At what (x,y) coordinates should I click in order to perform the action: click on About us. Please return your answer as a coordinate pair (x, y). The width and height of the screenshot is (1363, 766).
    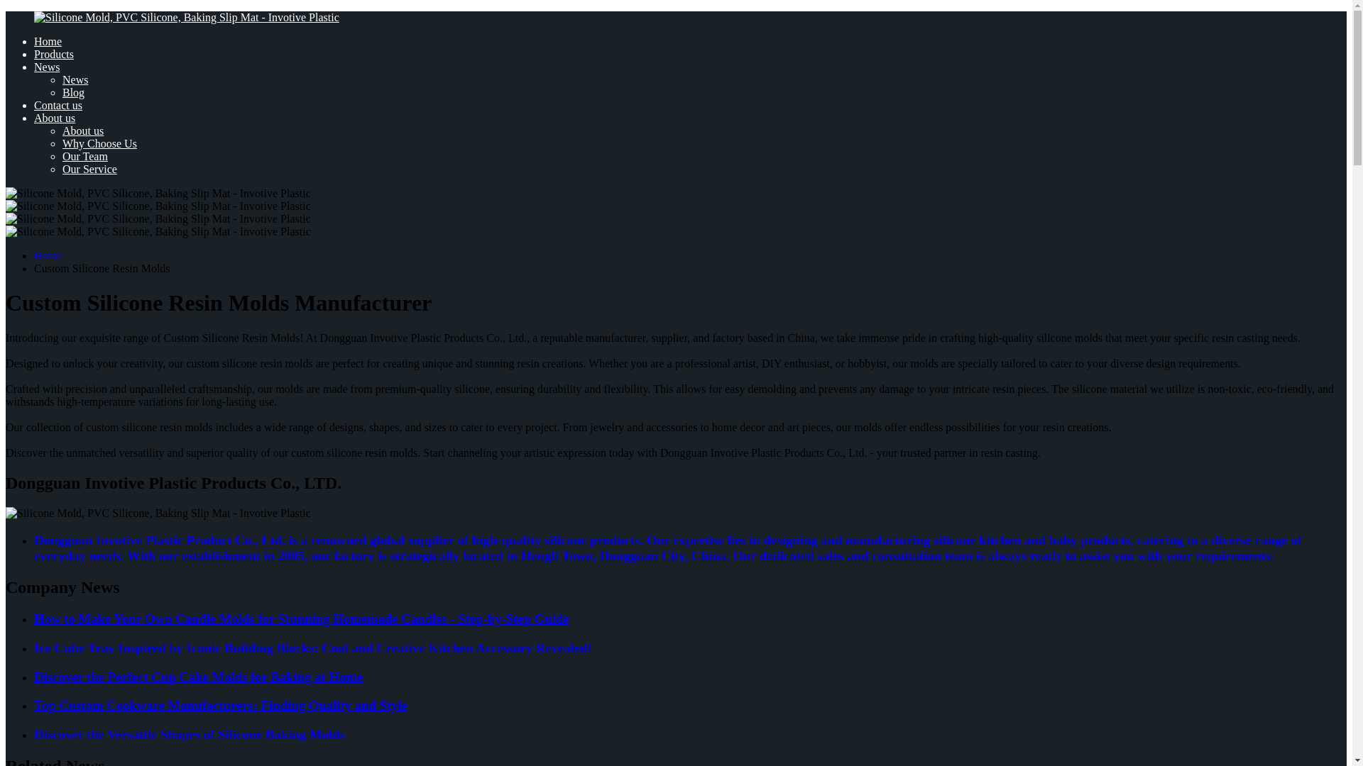
    Looking at the image, I should click on (82, 131).